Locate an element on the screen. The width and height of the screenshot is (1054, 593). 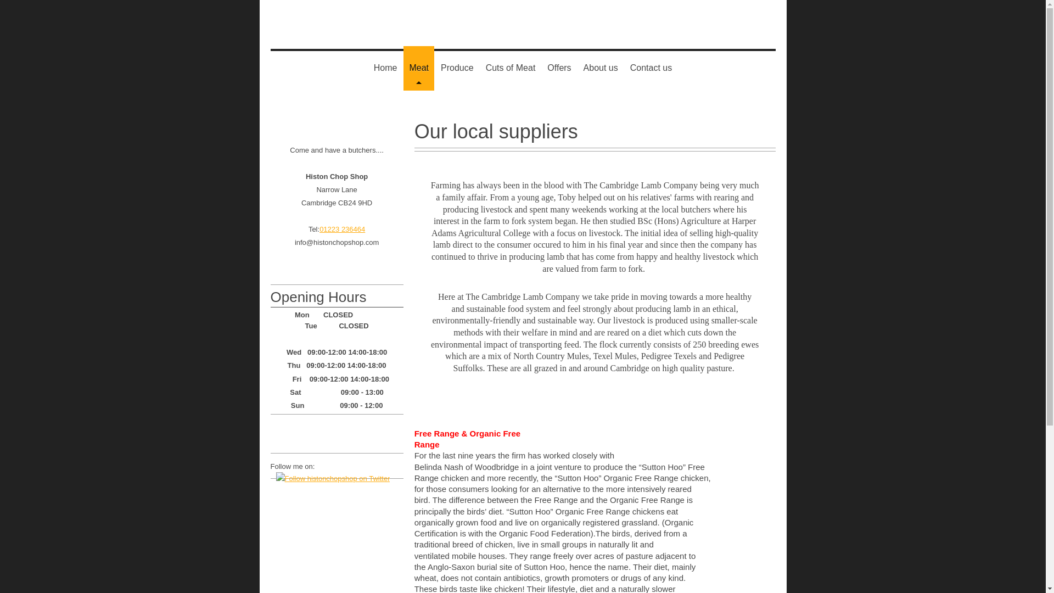
Produce is located at coordinates (457, 68).